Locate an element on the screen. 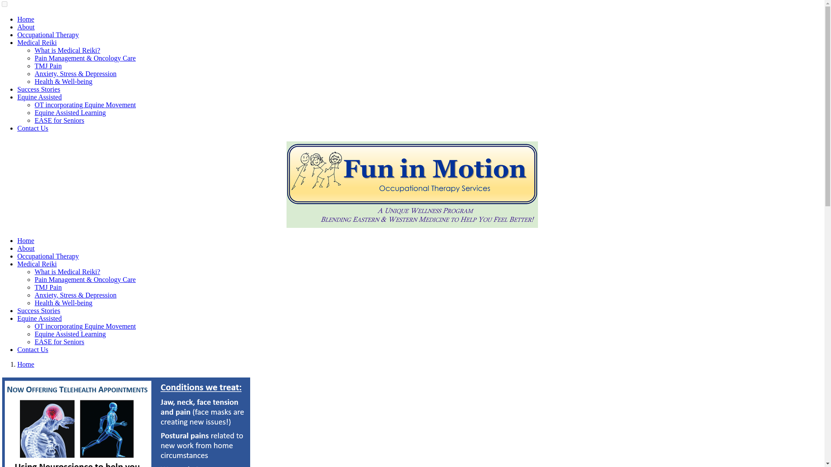 The width and height of the screenshot is (831, 467). What is Medical Reiki? is located at coordinates (68, 272).